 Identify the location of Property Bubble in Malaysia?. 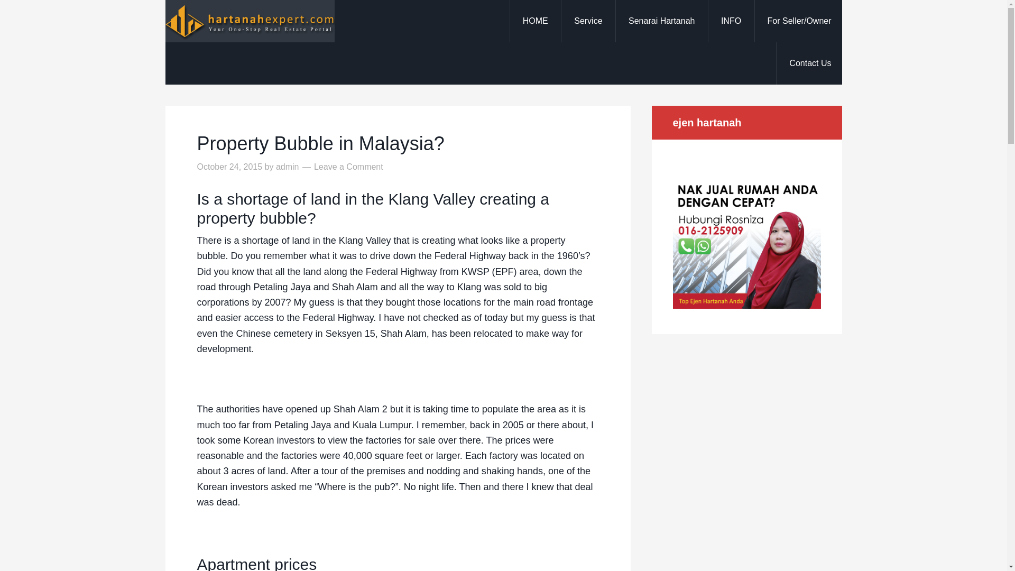
(320, 143).